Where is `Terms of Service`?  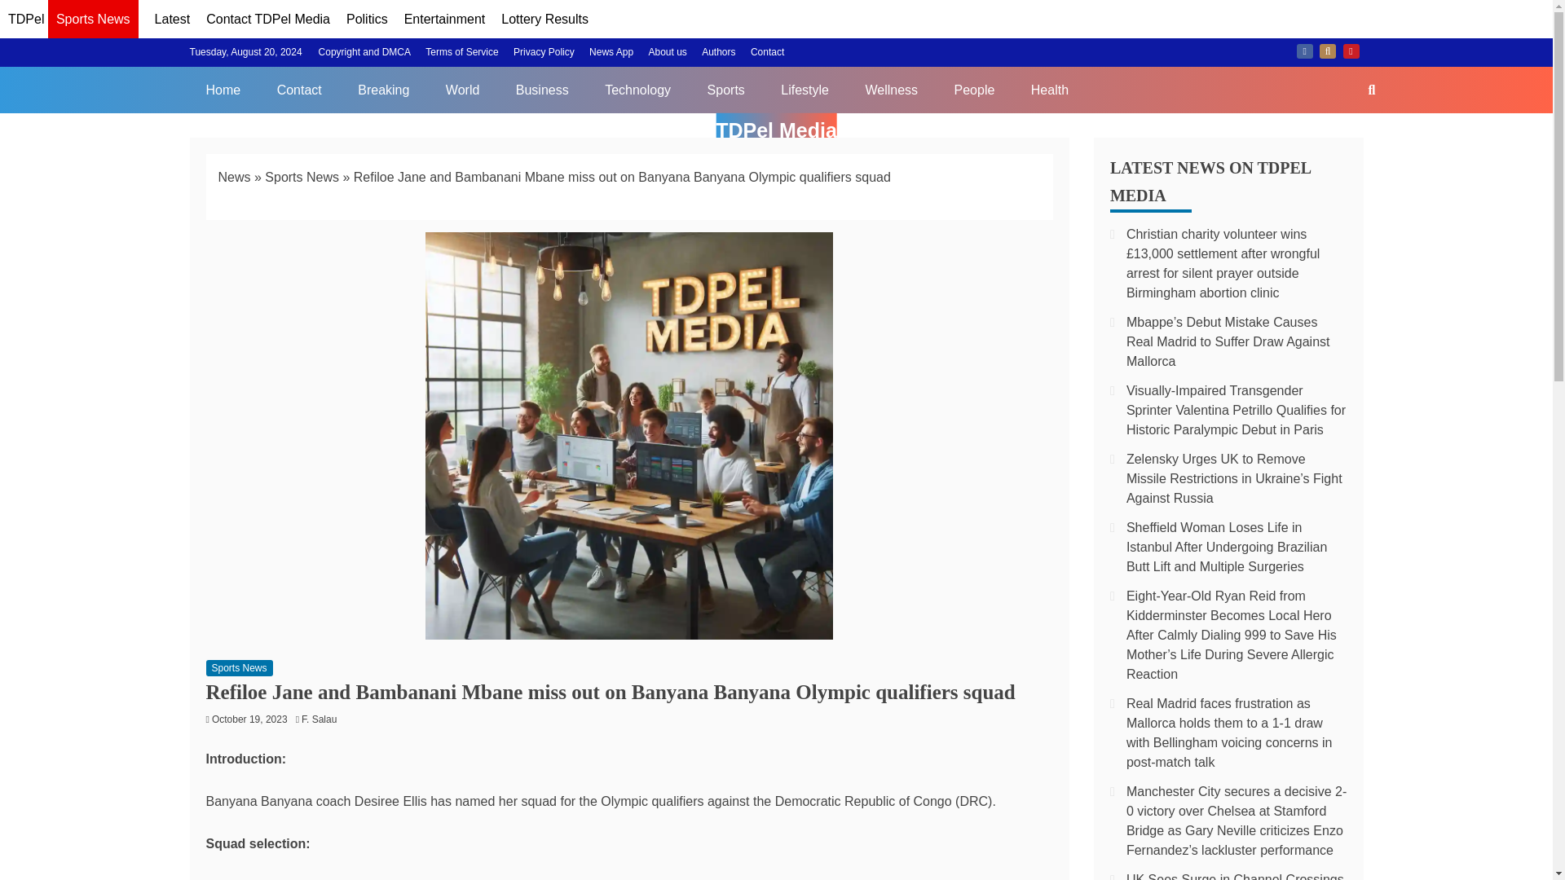 Terms of Service is located at coordinates (461, 52).